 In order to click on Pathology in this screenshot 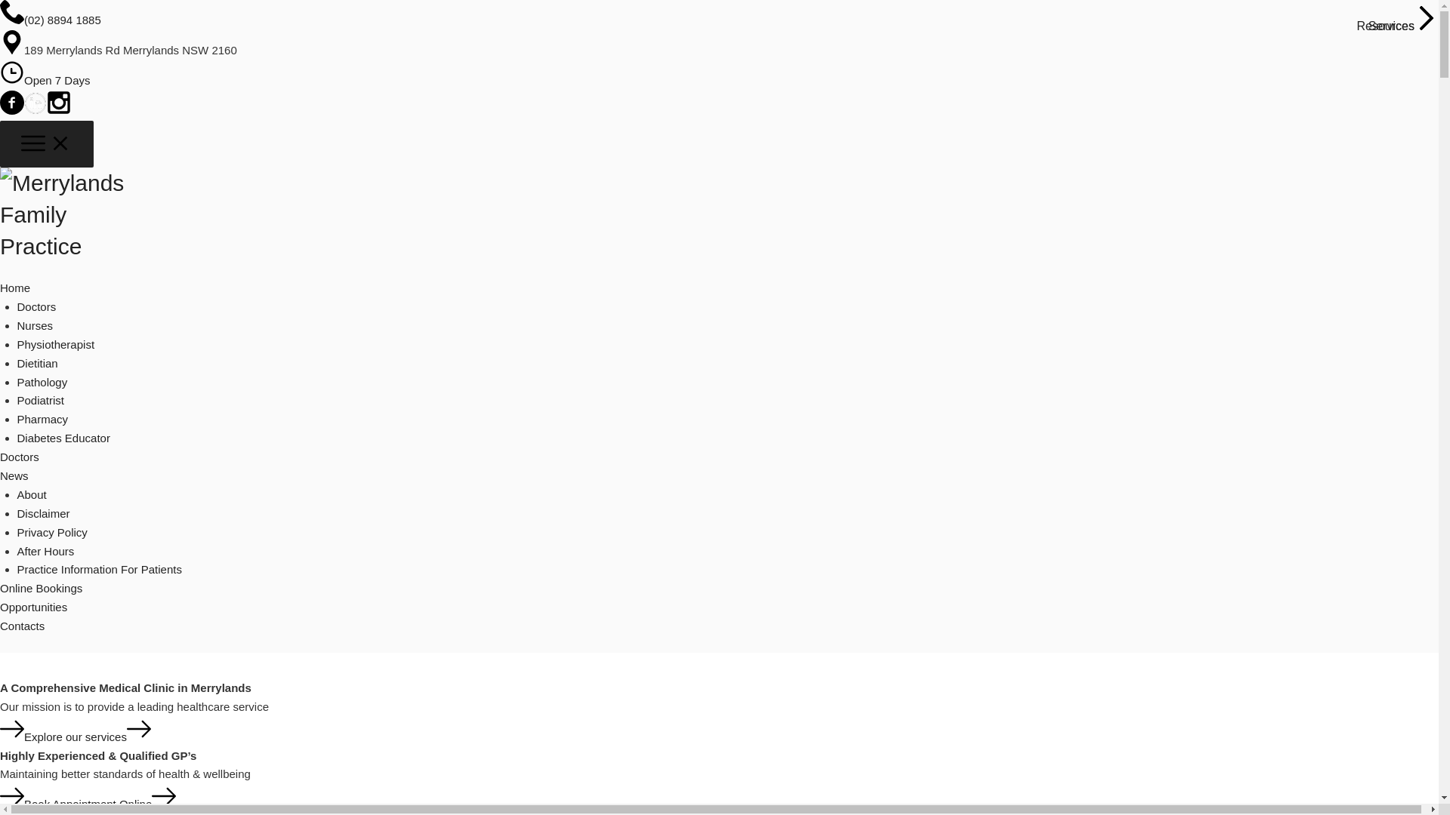, I will do `click(42, 382)`.